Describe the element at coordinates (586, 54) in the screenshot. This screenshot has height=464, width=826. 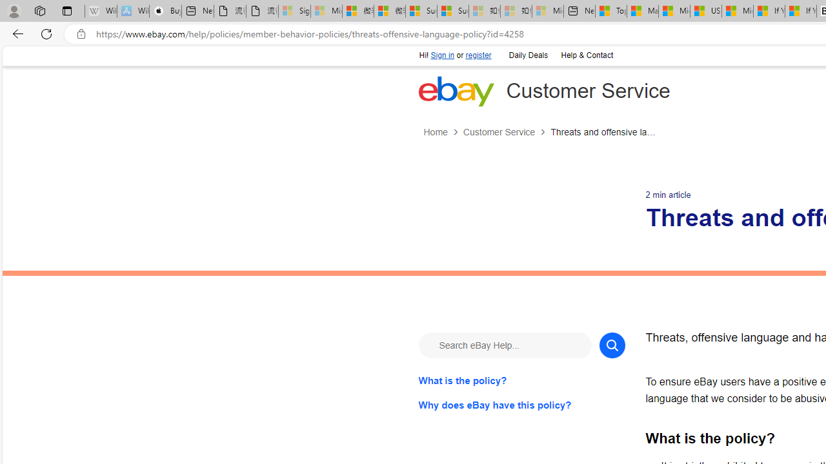
I see `Help & Contact` at that location.